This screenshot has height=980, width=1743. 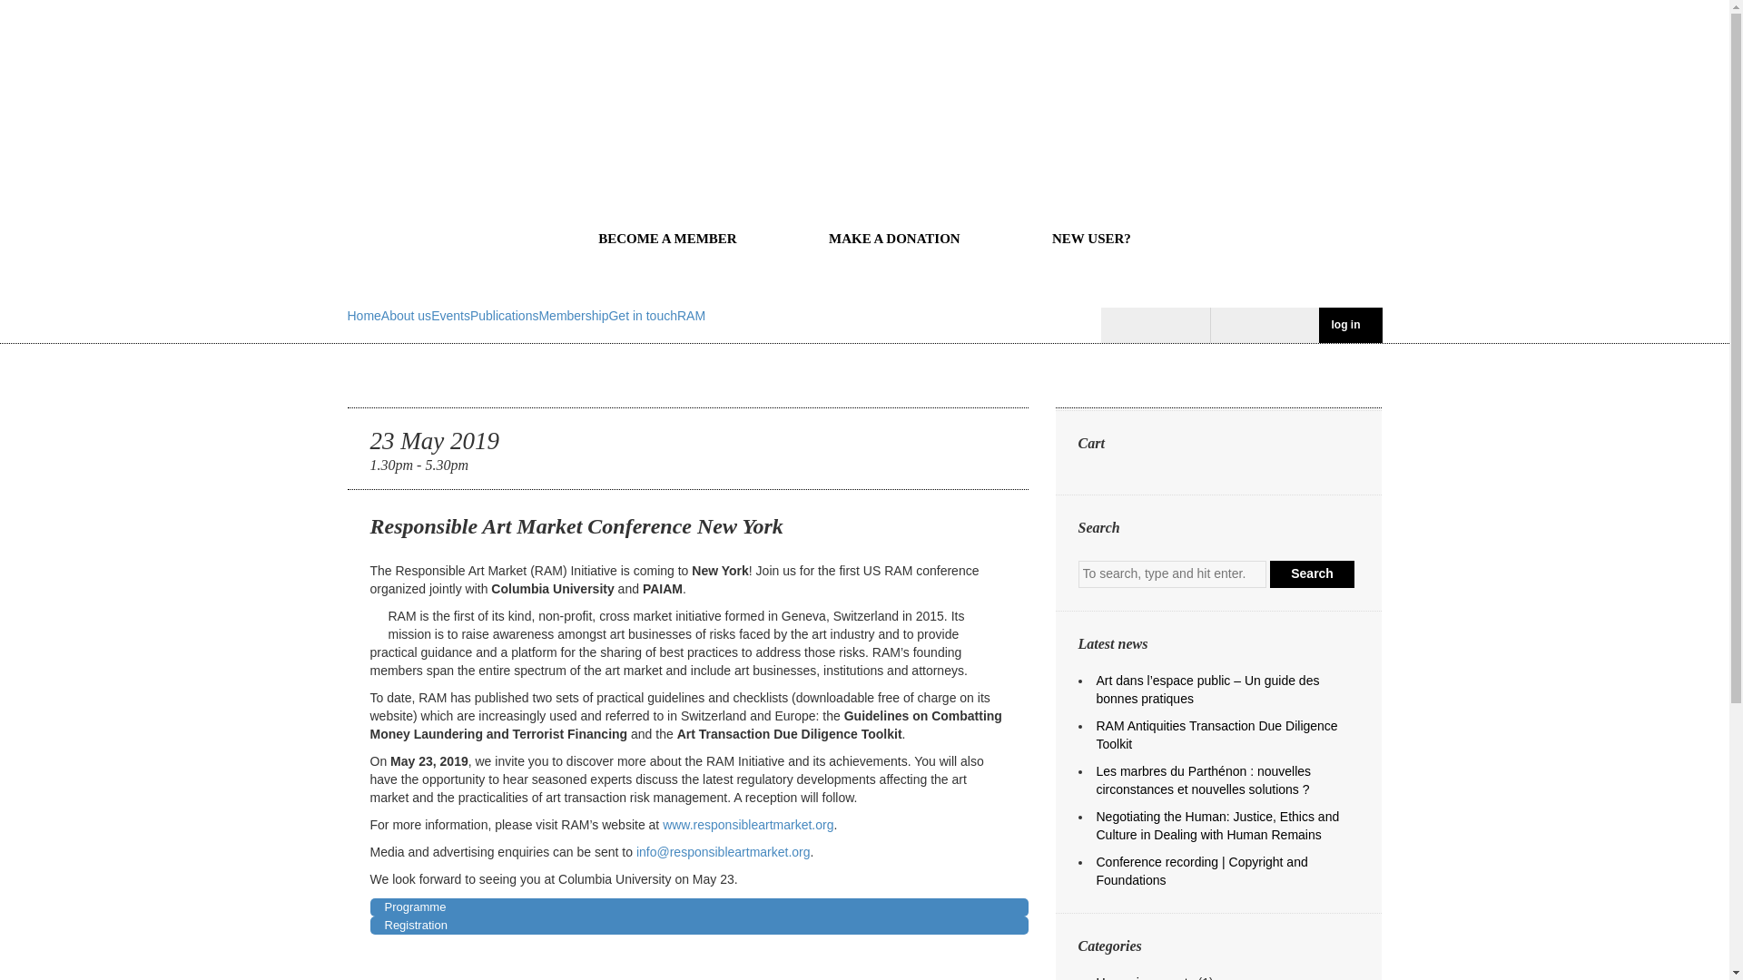 What do you see at coordinates (574, 316) in the screenshot?
I see `Membership` at bounding box center [574, 316].